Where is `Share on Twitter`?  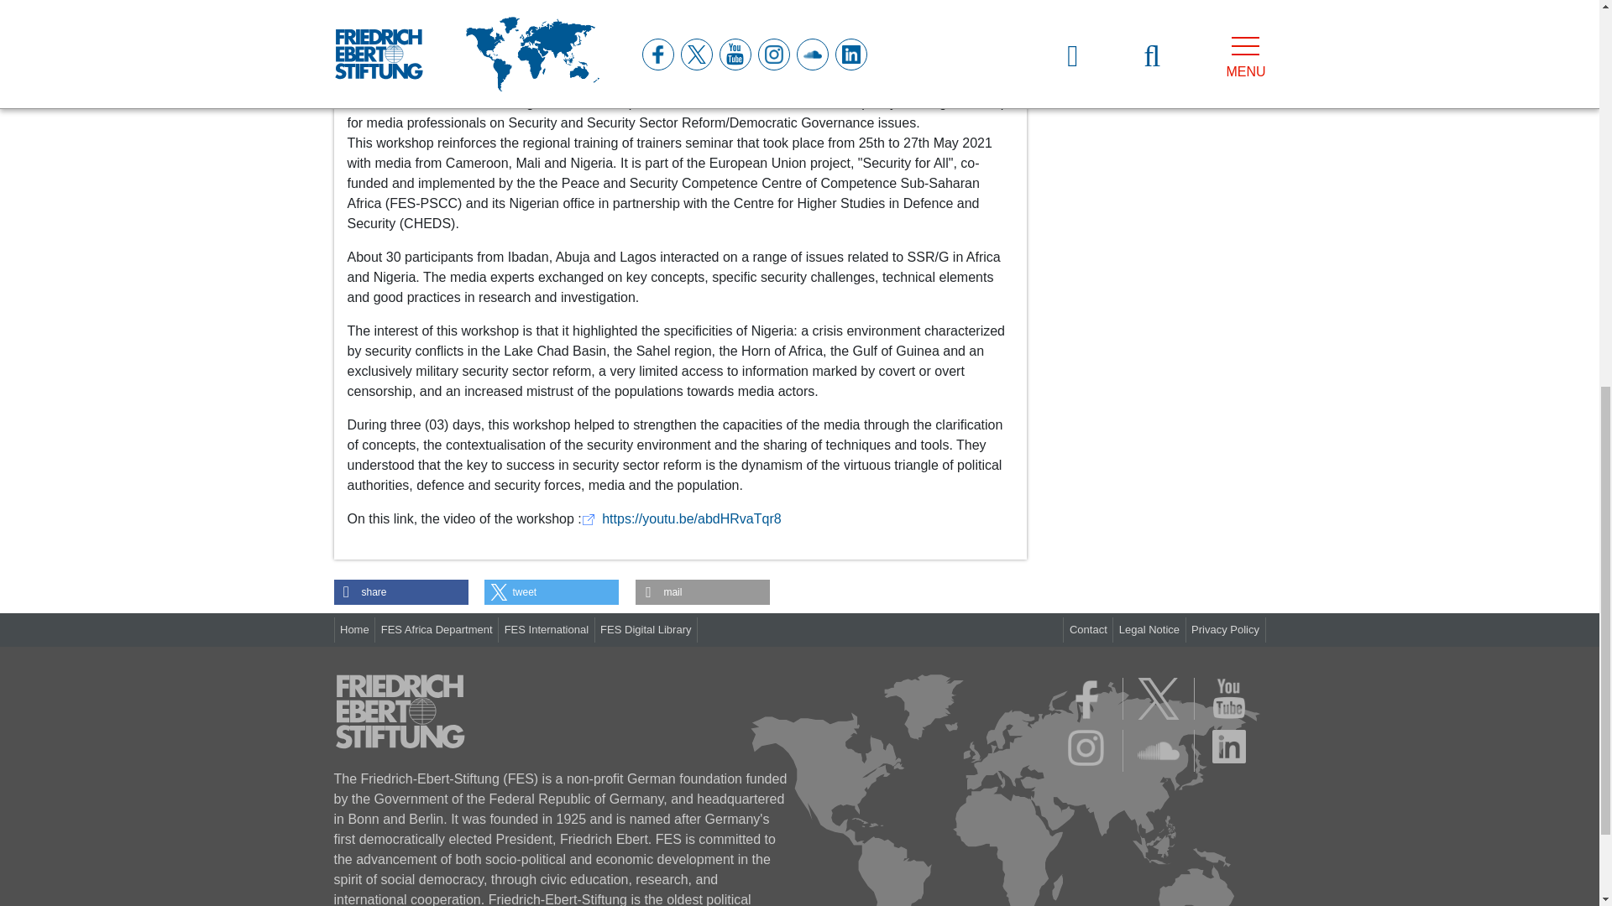
Share on Twitter is located at coordinates (552, 592).